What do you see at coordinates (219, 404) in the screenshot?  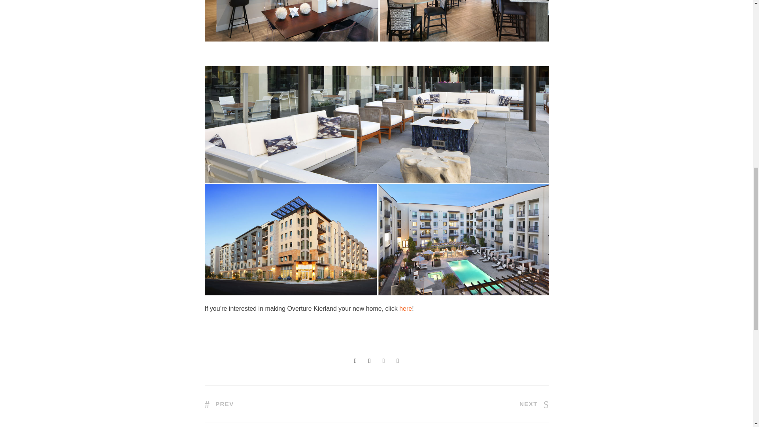 I see `PREV` at bounding box center [219, 404].